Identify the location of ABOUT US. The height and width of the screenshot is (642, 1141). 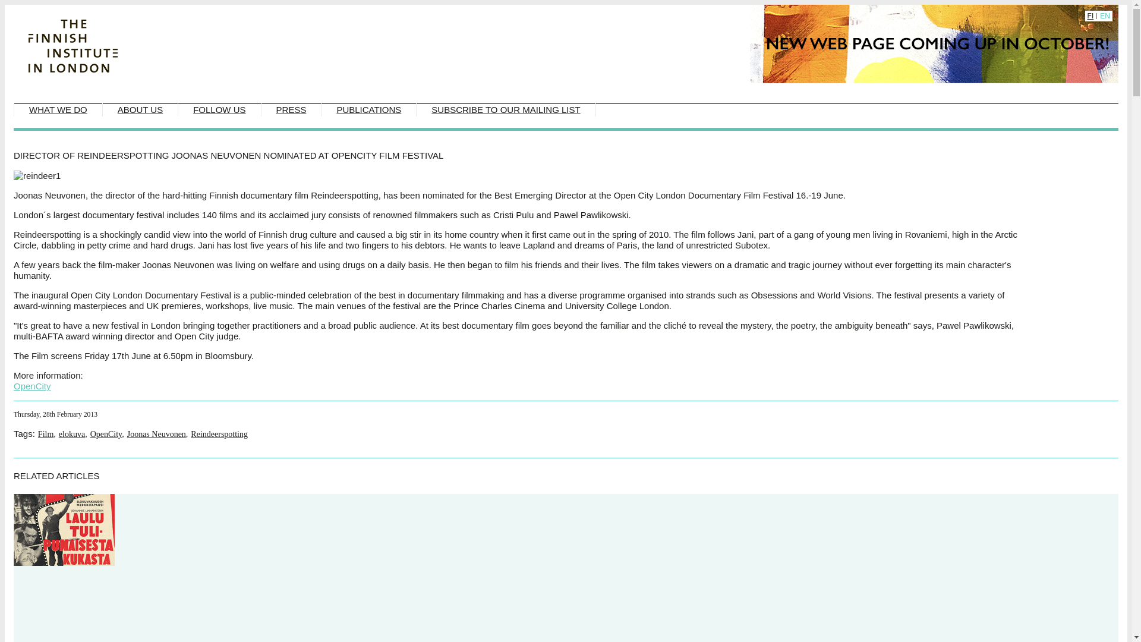
(140, 109).